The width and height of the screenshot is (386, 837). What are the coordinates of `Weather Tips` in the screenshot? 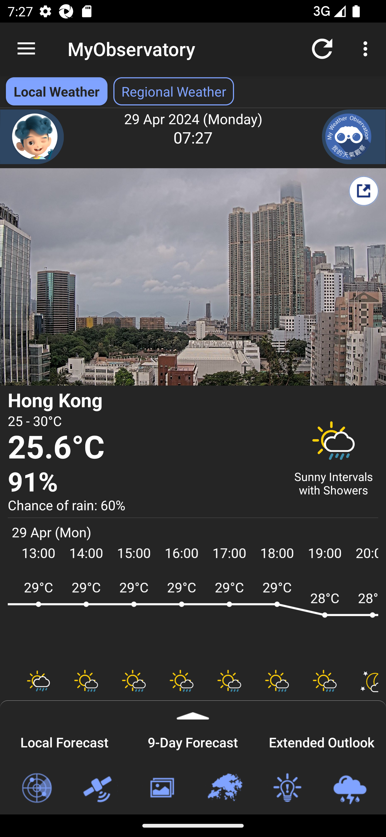 It's located at (287, 788).